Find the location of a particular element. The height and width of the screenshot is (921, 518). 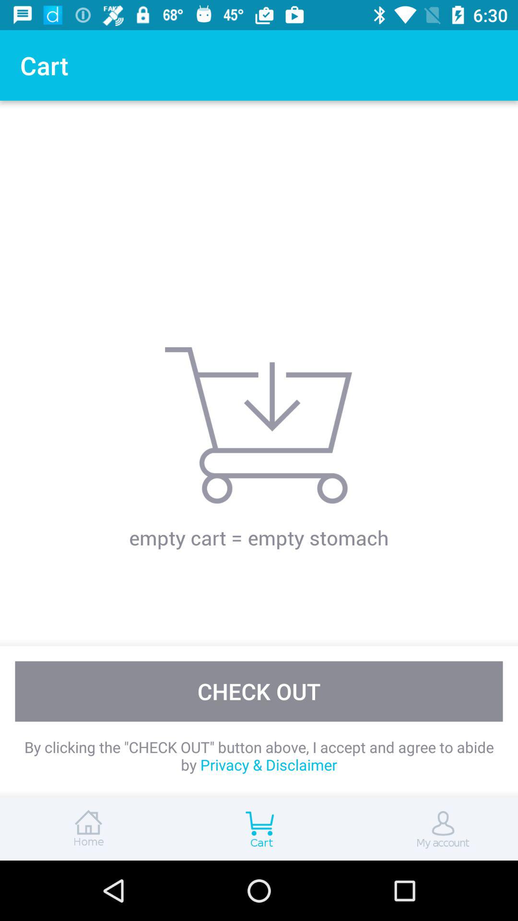

check my cart is located at coordinates (259, 829).